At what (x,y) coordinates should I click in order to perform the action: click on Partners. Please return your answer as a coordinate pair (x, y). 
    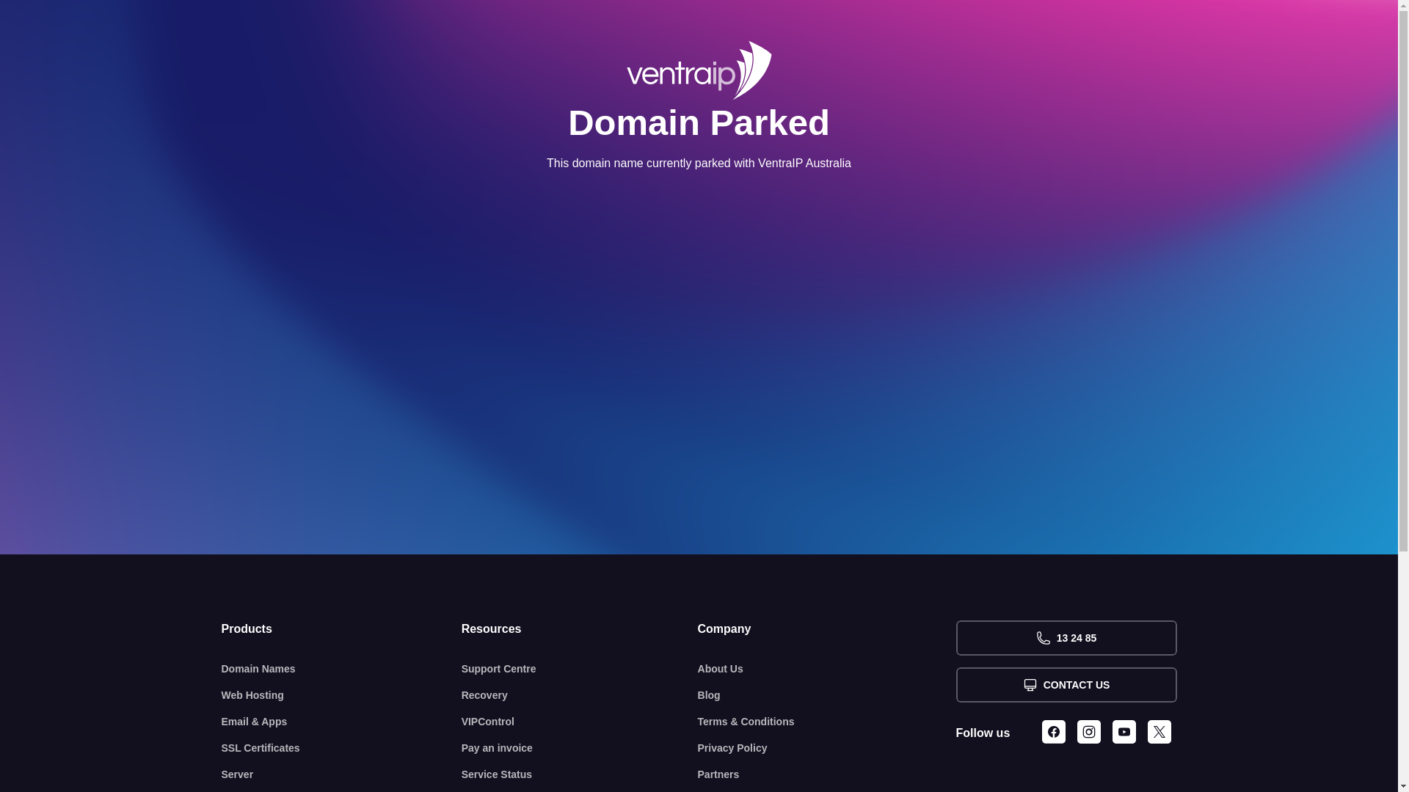
    Looking at the image, I should click on (827, 774).